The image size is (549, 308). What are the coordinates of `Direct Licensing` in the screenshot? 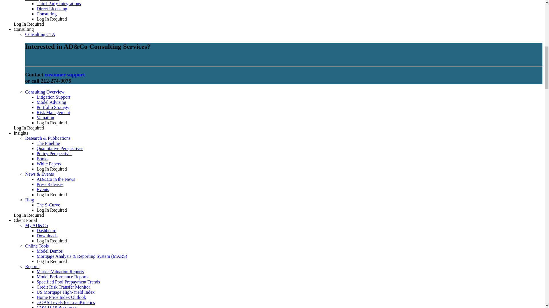 It's located at (52, 9).